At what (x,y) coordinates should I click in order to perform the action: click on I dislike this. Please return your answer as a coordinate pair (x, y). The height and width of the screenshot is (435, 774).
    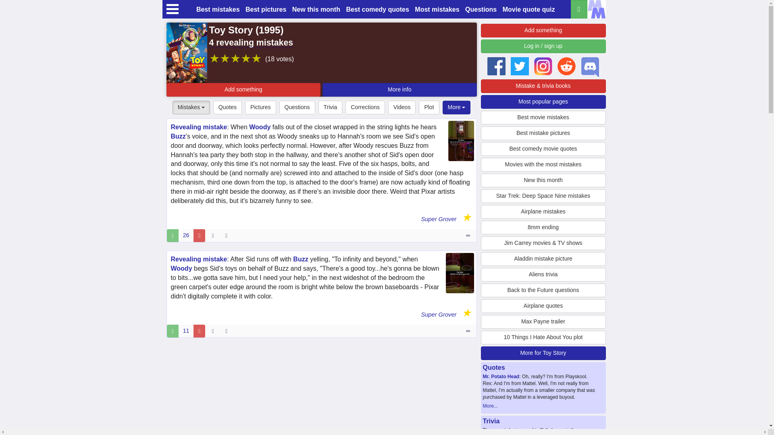
    Looking at the image, I should click on (199, 235).